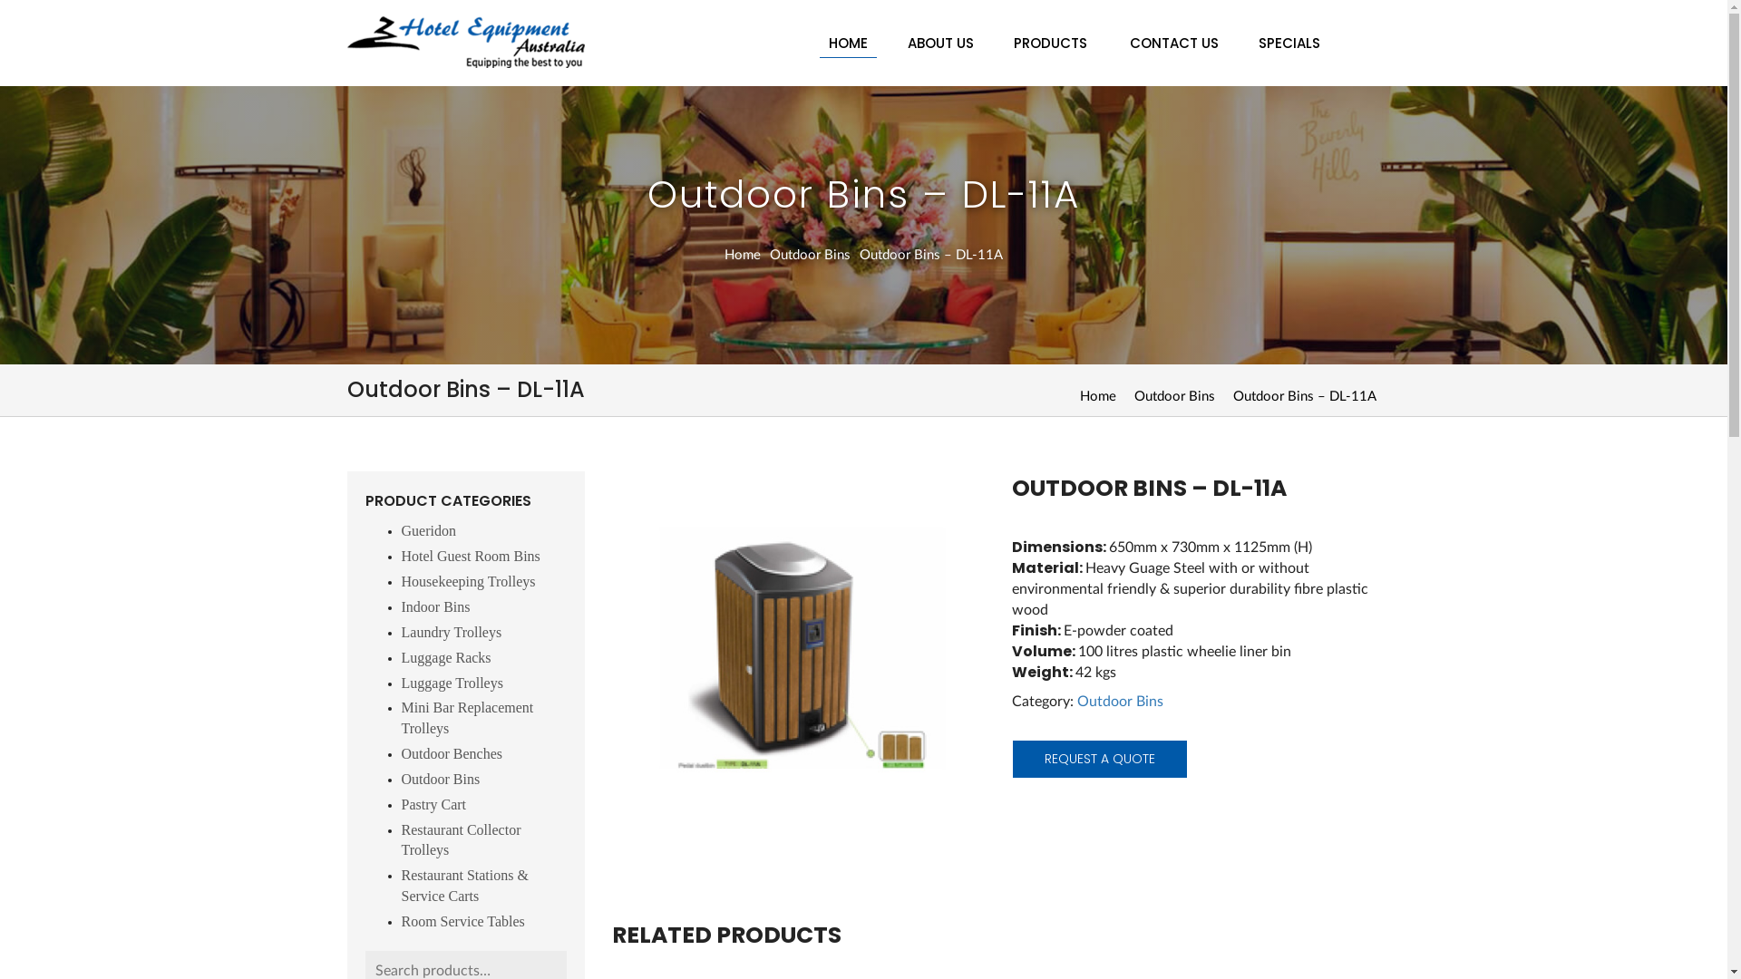 Image resolution: width=1741 pixels, height=979 pixels. Describe the element at coordinates (461, 840) in the screenshot. I see `Restaurant Collector Trolleys` at that location.